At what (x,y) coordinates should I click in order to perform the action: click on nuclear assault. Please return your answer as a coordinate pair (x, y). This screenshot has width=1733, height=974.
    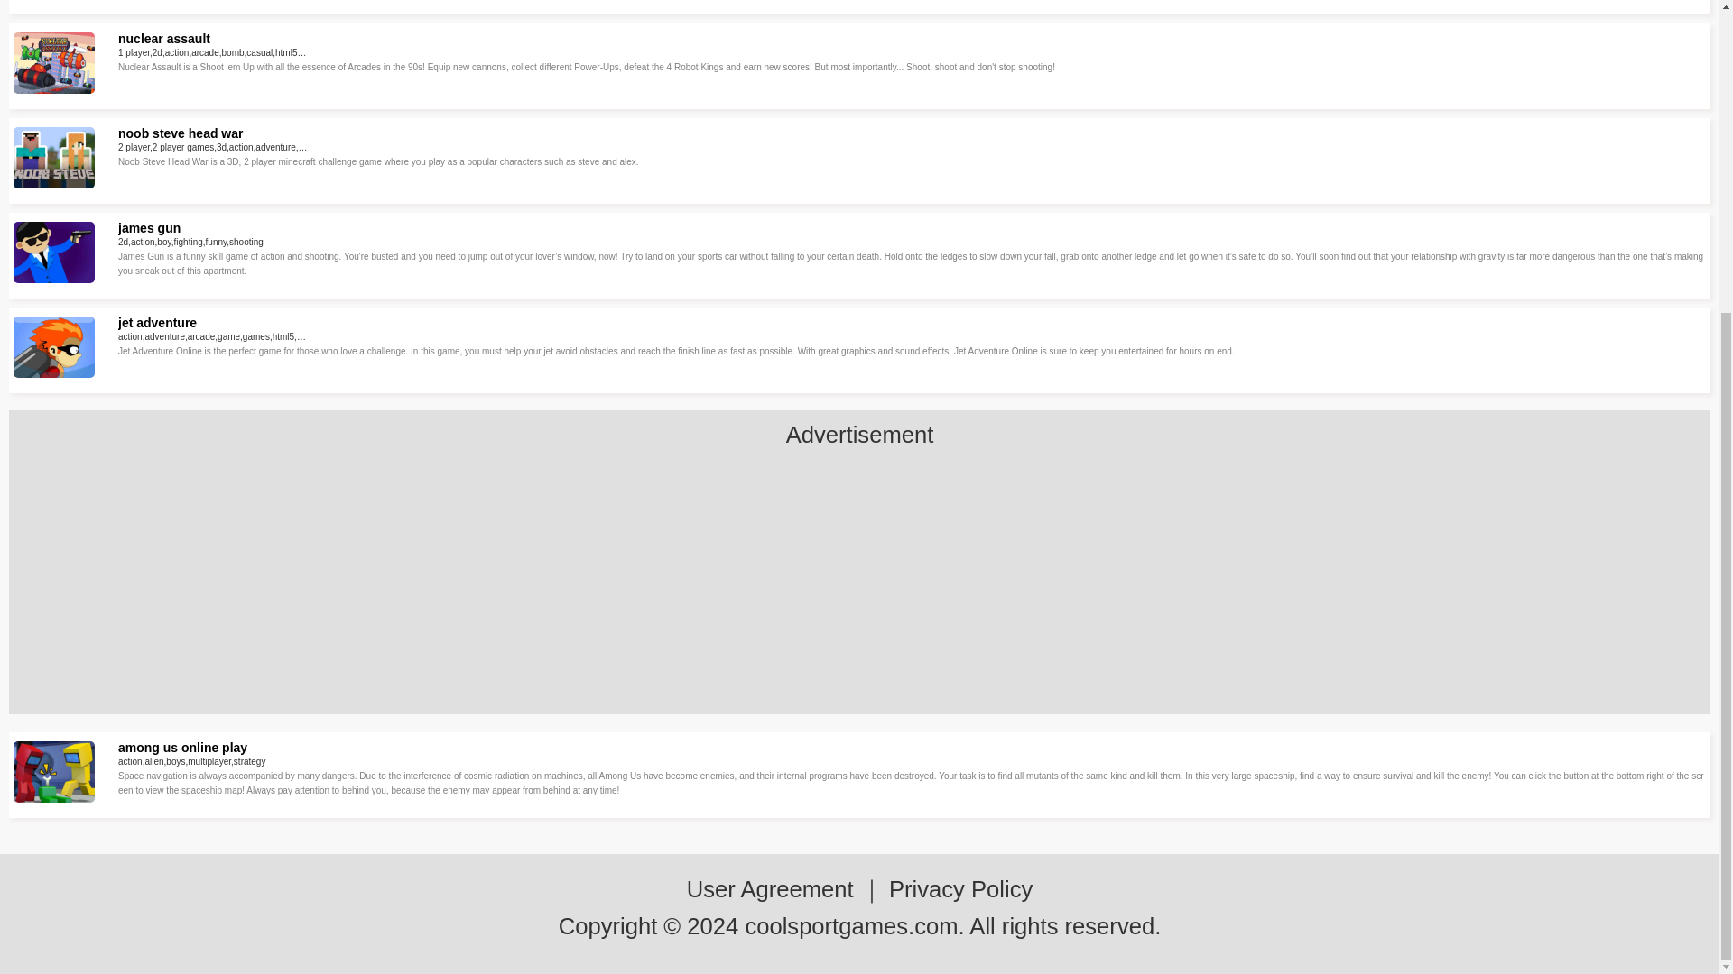
    Looking at the image, I should click on (163, 38).